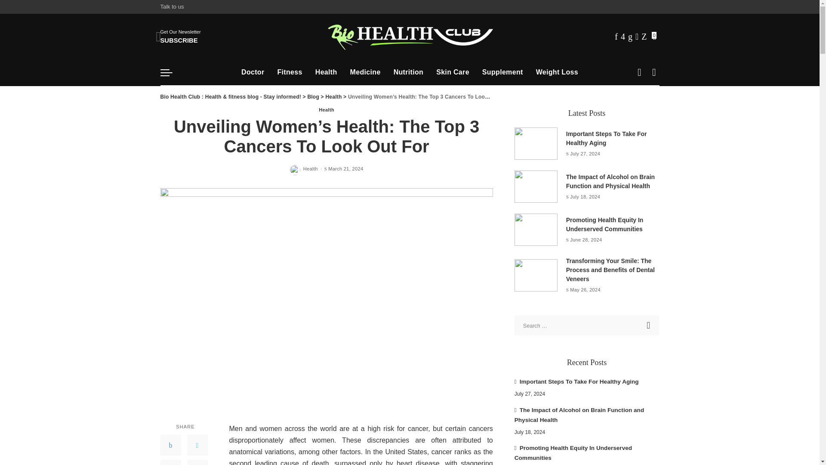 Image resolution: width=826 pixels, height=465 pixels. Describe the element at coordinates (326, 72) in the screenshot. I see `Medicine` at that location.